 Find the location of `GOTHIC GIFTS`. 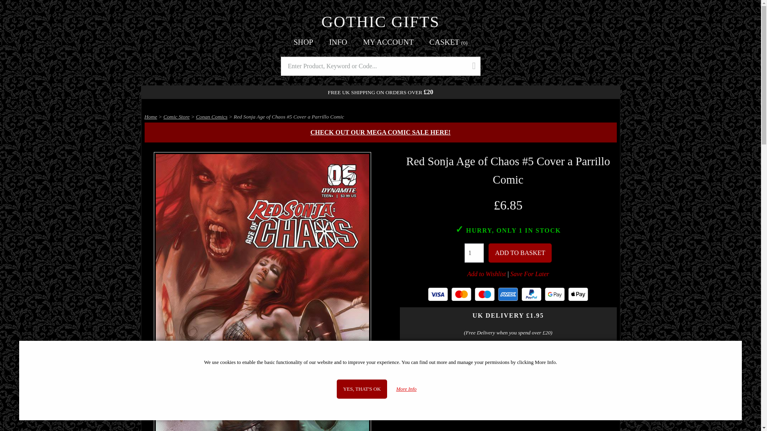

GOTHIC GIFTS is located at coordinates (380, 22).